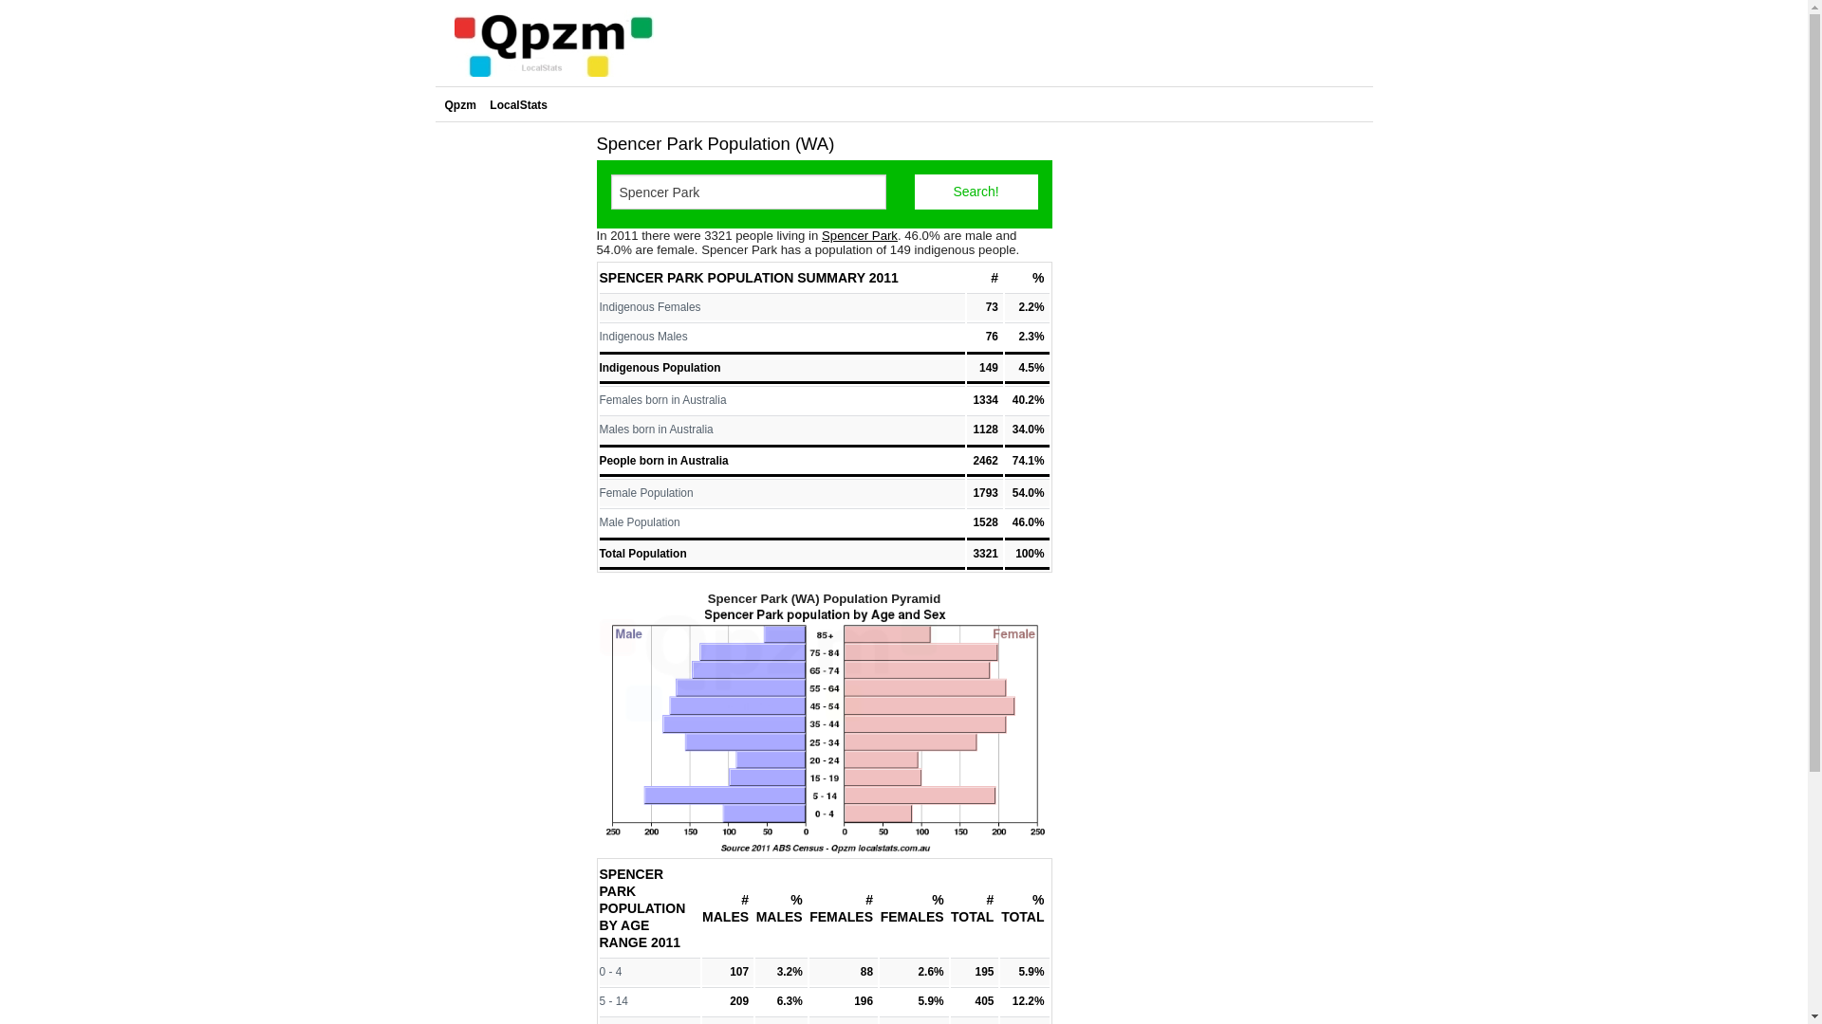 The image size is (1822, 1024). What do you see at coordinates (697, 278) in the screenshot?
I see `SPENCER PARK POPULATION` at bounding box center [697, 278].